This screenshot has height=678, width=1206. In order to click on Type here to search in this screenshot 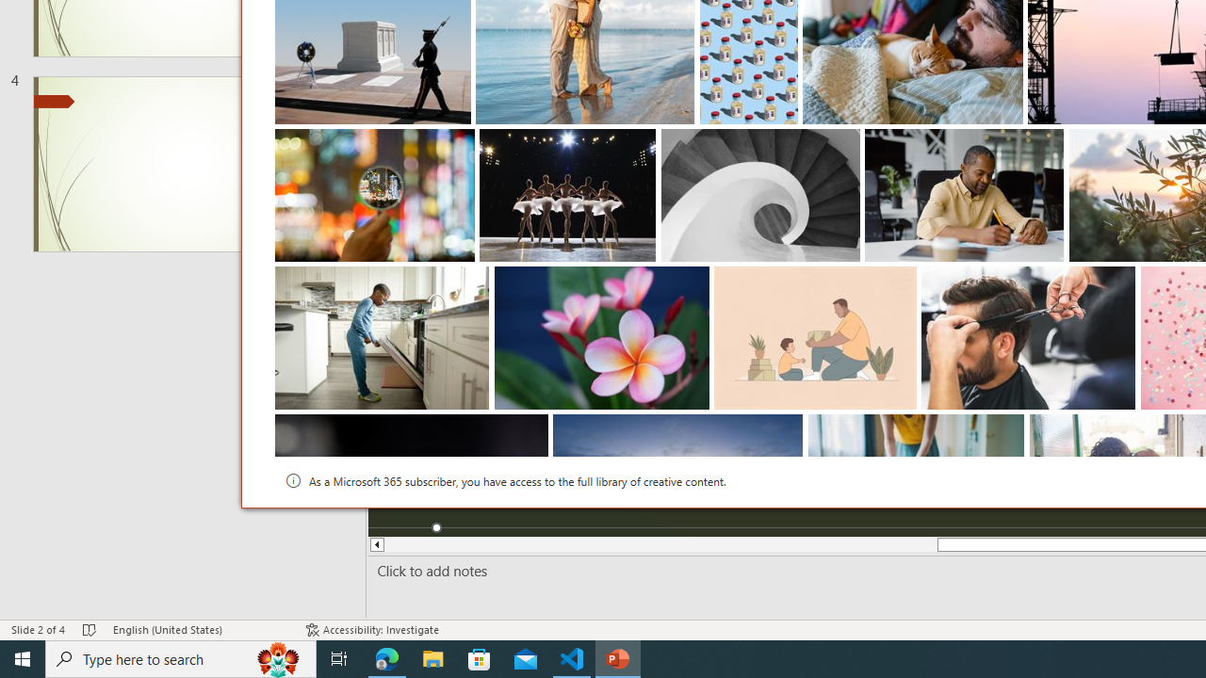, I will do `click(181, 659)`.